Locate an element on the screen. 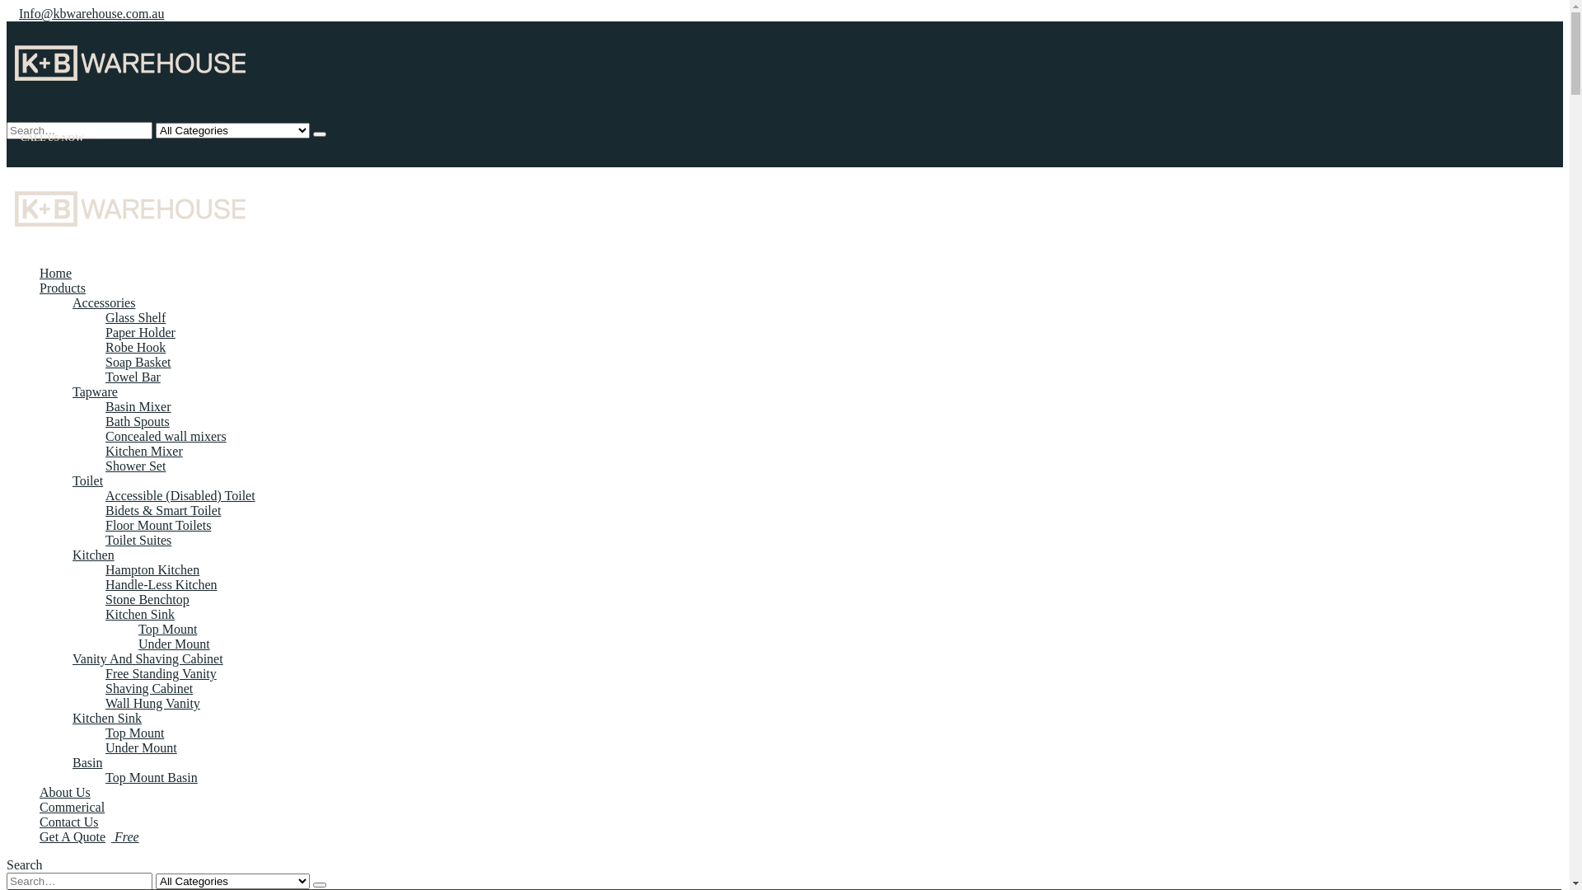 The width and height of the screenshot is (1582, 890). Soap Basket is located at coordinates (138, 445).